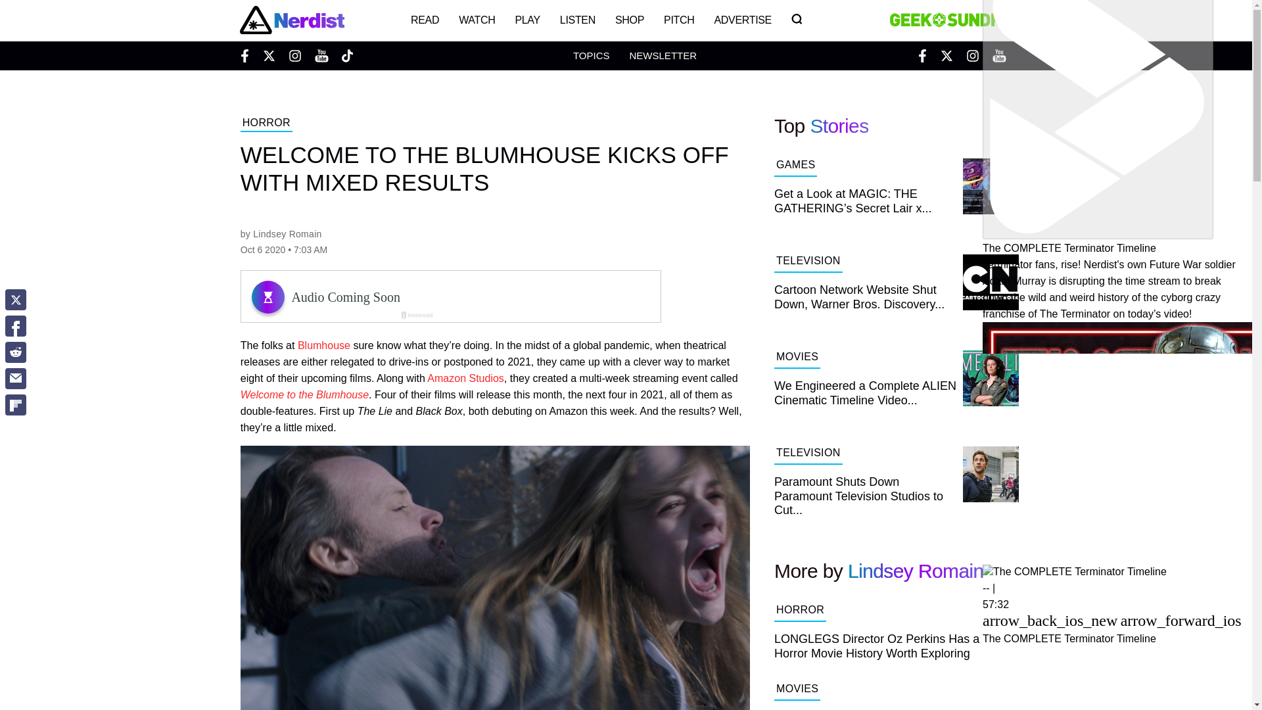 The width and height of the screenshot is (1262, 710). What do you see at coordinates (663, 55) in the screenshot?
I see `NEWSLETTER` at bounding box center [663, 55].